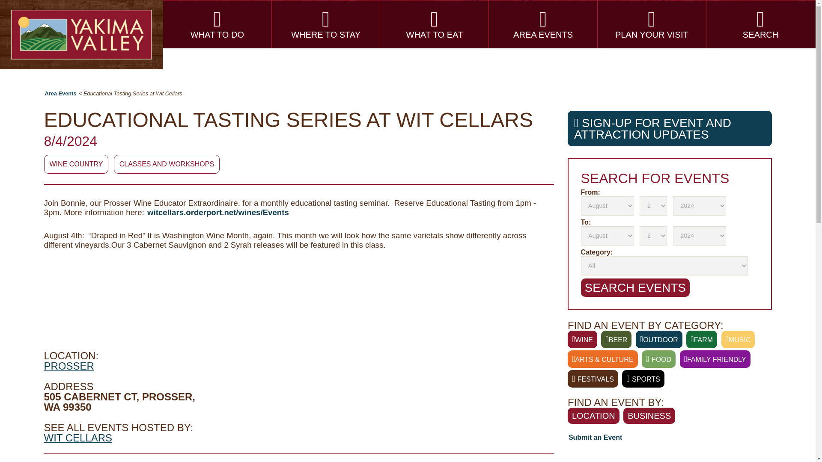 This screenshot has height=462, width=822. Describe the element at coordinates (670, 128) in the screenshot. I see `Sign-up for Yakima Valley Event and Attraction Updates` at that location.